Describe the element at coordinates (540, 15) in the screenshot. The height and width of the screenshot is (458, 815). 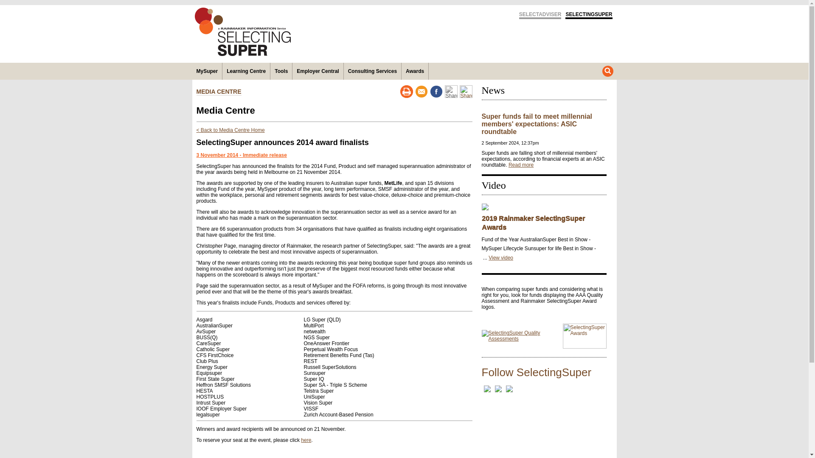
I see `SELECTADVISER` at that location.